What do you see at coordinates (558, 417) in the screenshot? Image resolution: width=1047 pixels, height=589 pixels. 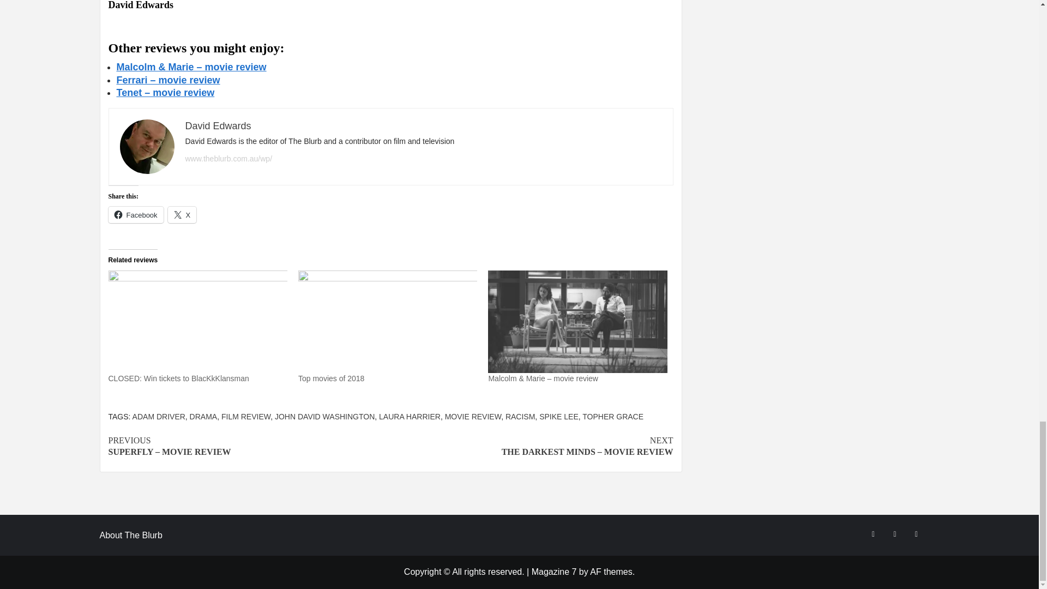 I see `SPIKE LEE` at bounding box center [558, 417].